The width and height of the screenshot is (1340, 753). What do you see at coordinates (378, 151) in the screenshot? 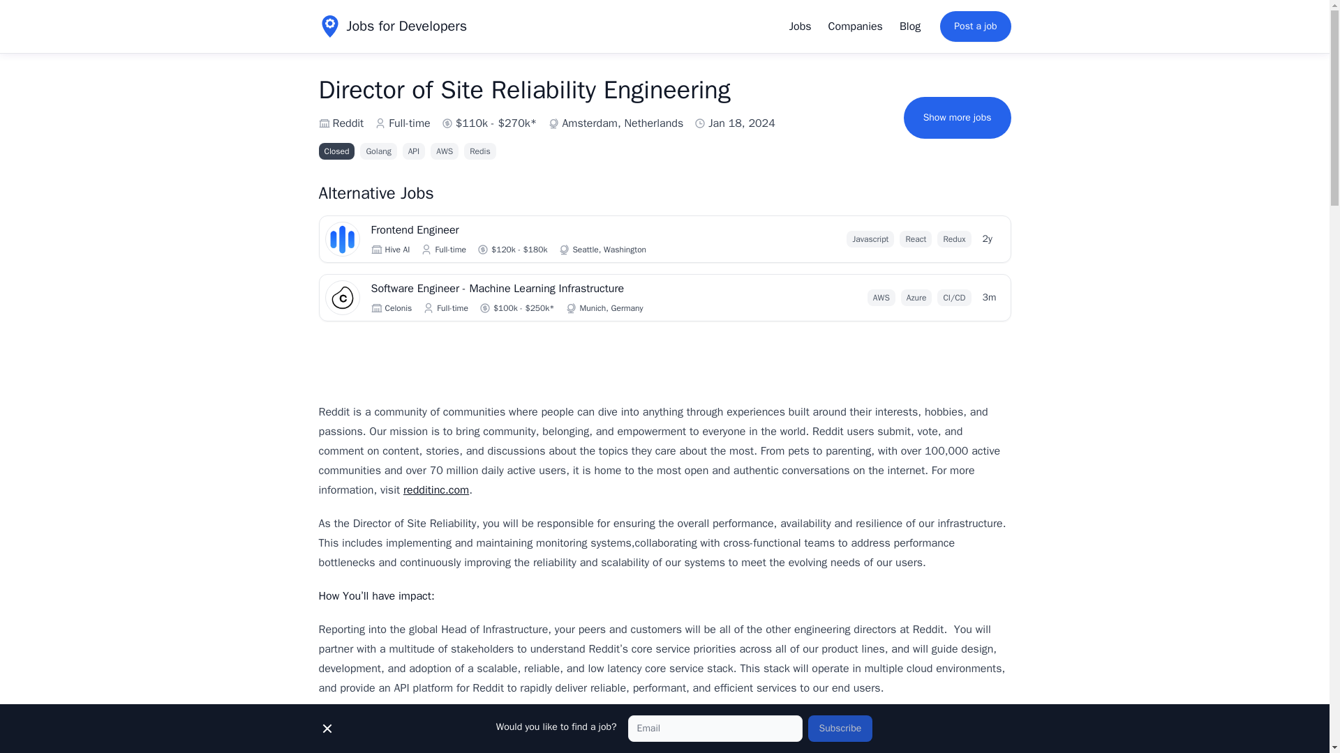
I see `Golang` at bounding box center [378, 151].